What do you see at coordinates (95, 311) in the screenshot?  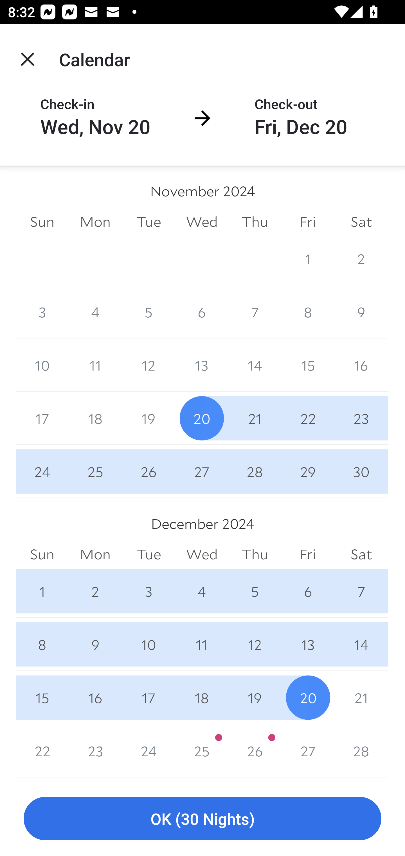 I see `4 4 November 2024` at bounding box center [95, 311].